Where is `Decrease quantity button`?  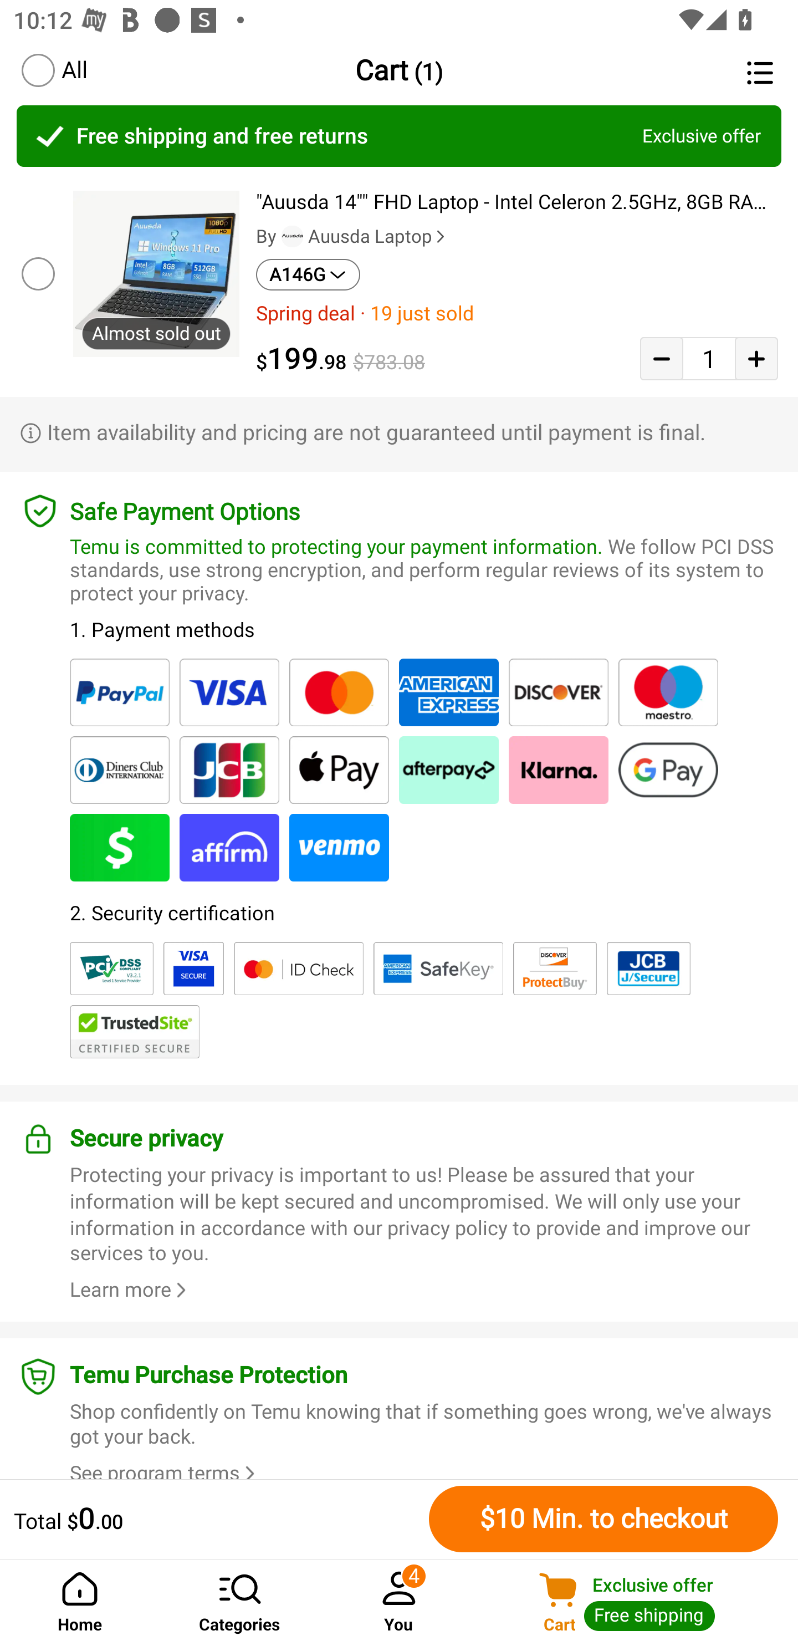 Decrease quantity button is located at coordinates (661, 358).